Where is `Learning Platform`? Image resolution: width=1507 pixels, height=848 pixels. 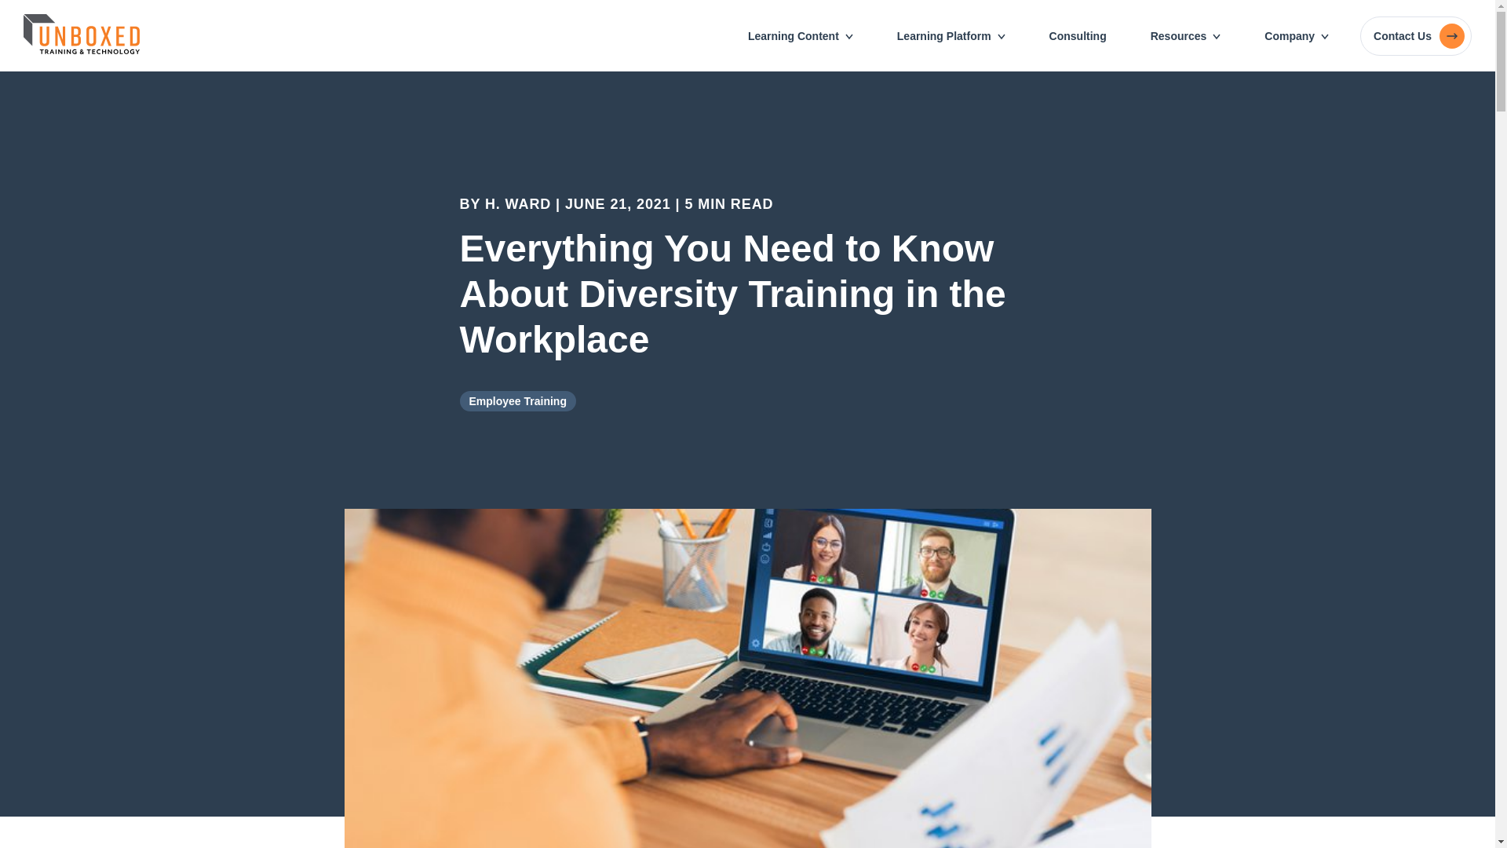 Learning Platform is located at coordinates (951, 36).